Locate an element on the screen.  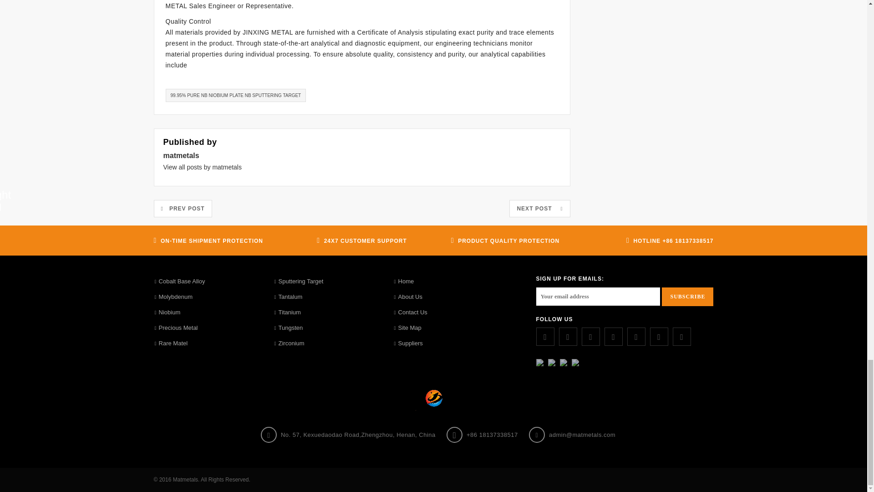
Sputtering Target is located at coordinates (299, 282).